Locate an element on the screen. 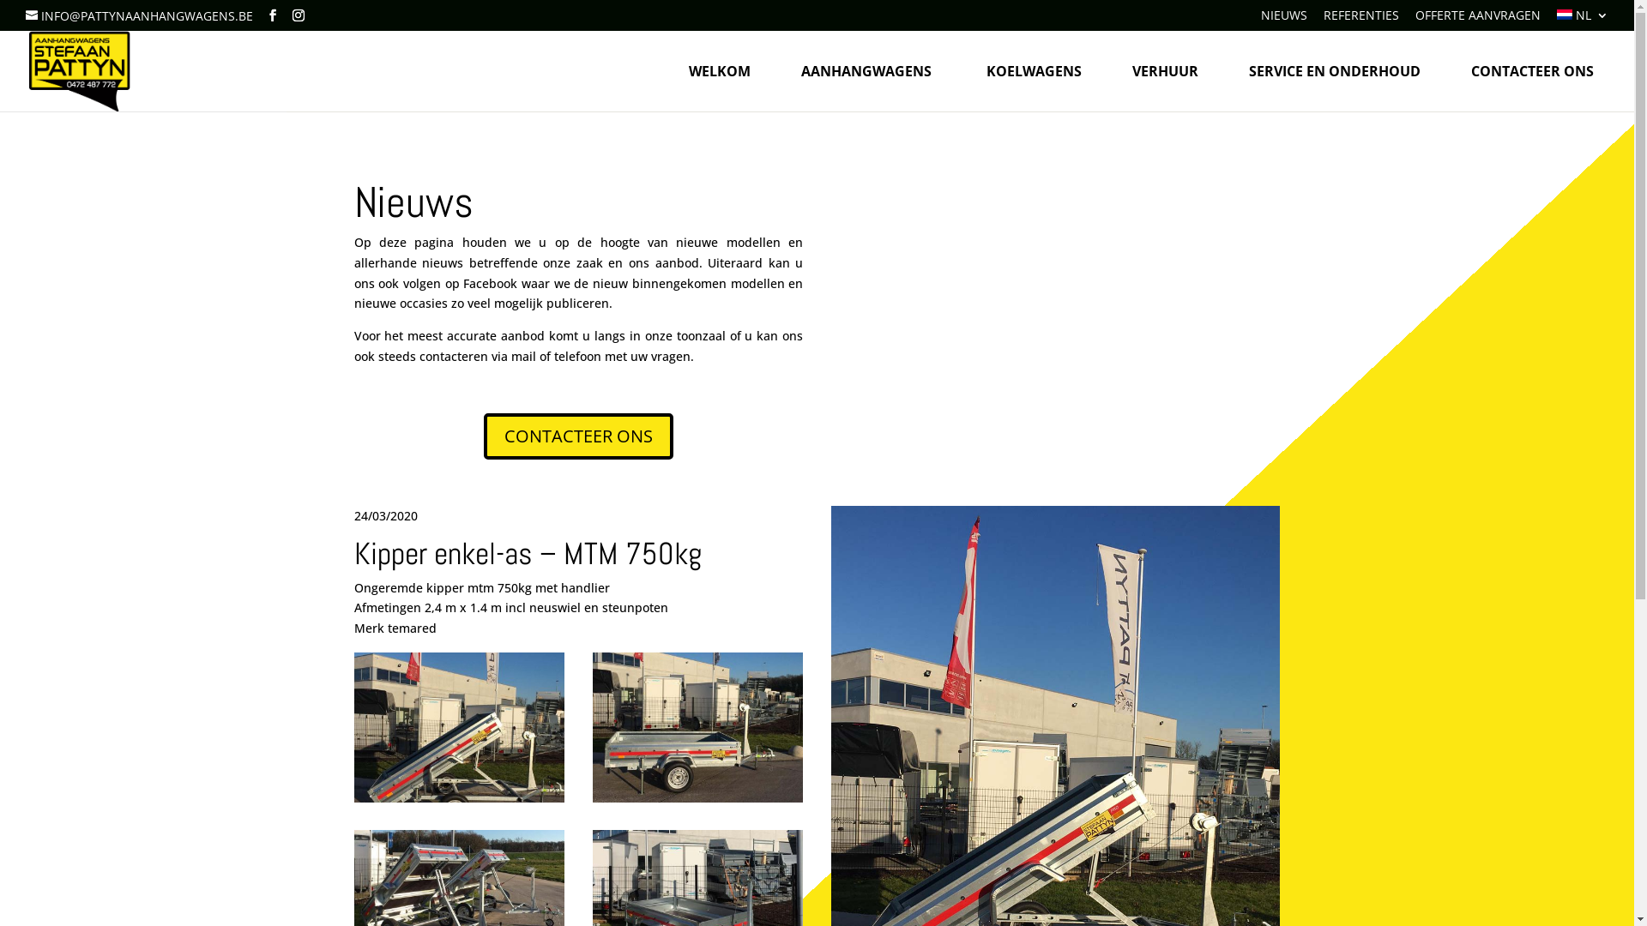  2-asser kipper Temared mtm 750kg is located at coordinates (459, 797).